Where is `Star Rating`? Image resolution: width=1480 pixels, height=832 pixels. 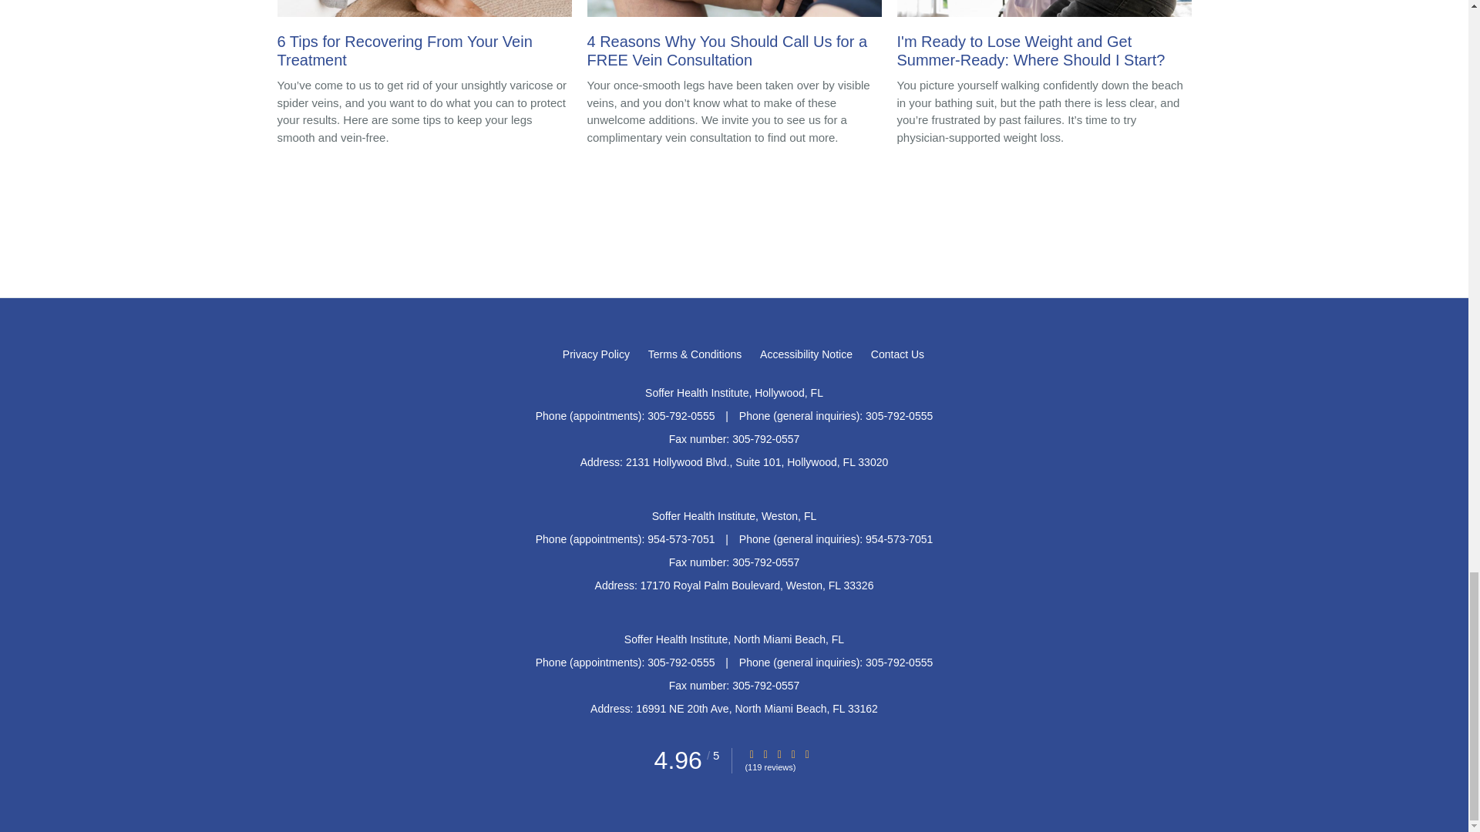
Star Rating is located at coordinates (792, 755).